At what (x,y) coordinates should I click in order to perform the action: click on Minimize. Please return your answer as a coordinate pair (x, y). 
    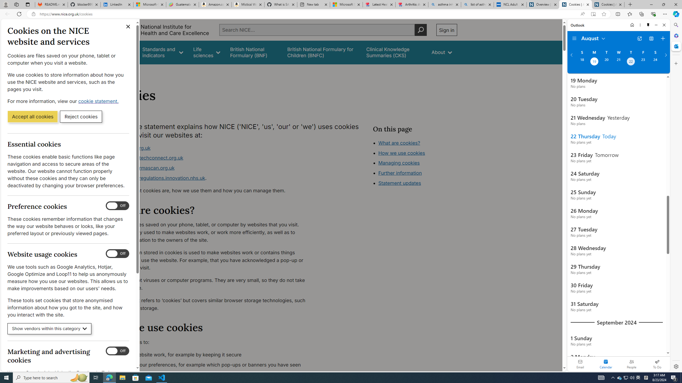
    Looking at the image, I should click on (656, 25).